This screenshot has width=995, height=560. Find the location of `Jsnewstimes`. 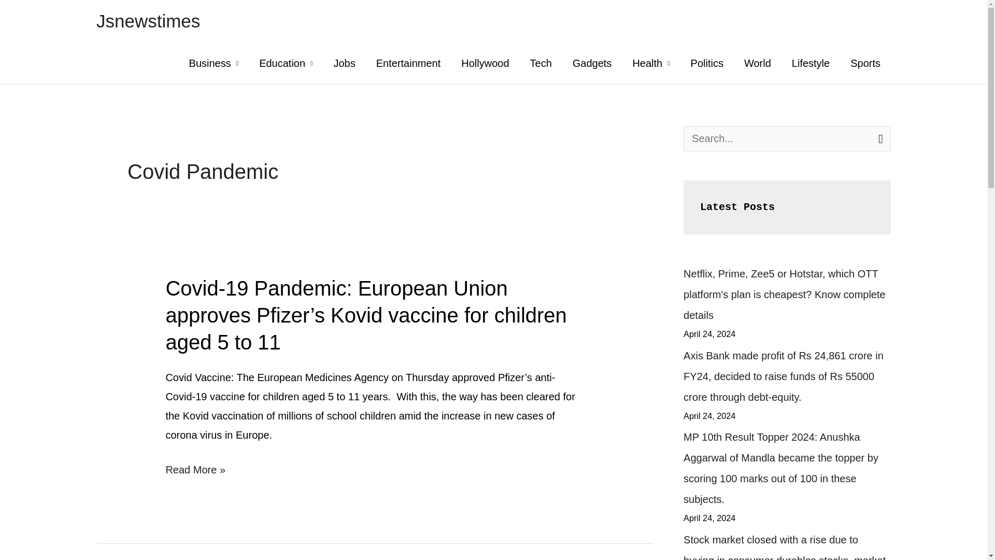

Jsnewstimes is located at coordinates (148, 21).